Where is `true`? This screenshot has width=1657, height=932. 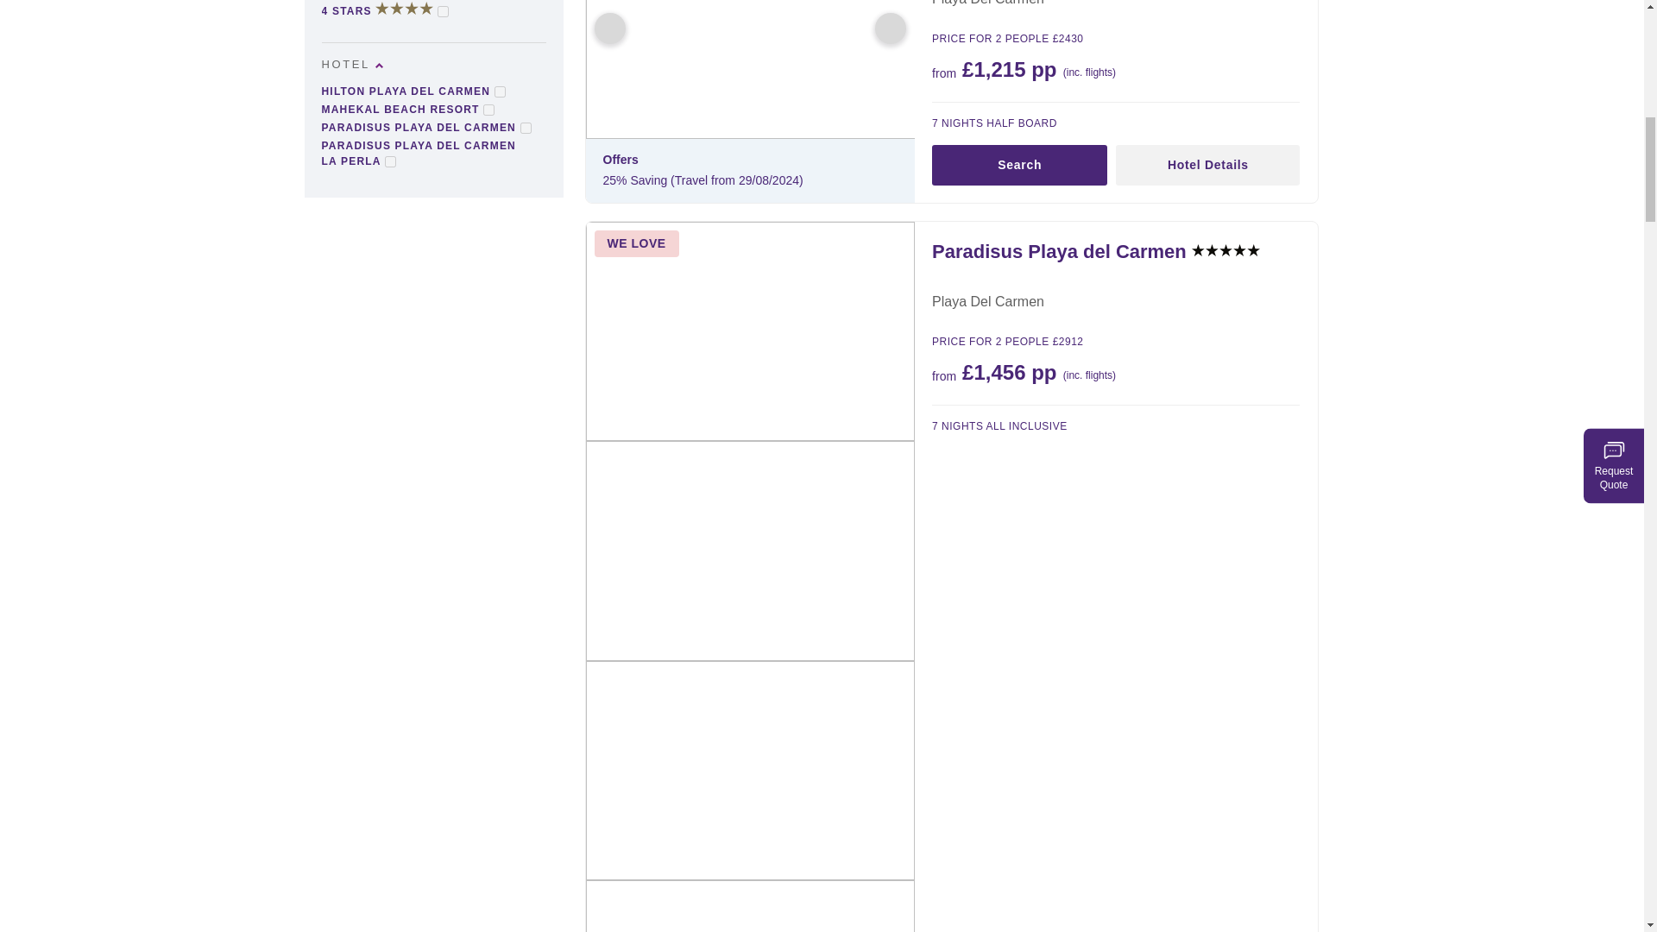 true is located at coordinates (443, 11).